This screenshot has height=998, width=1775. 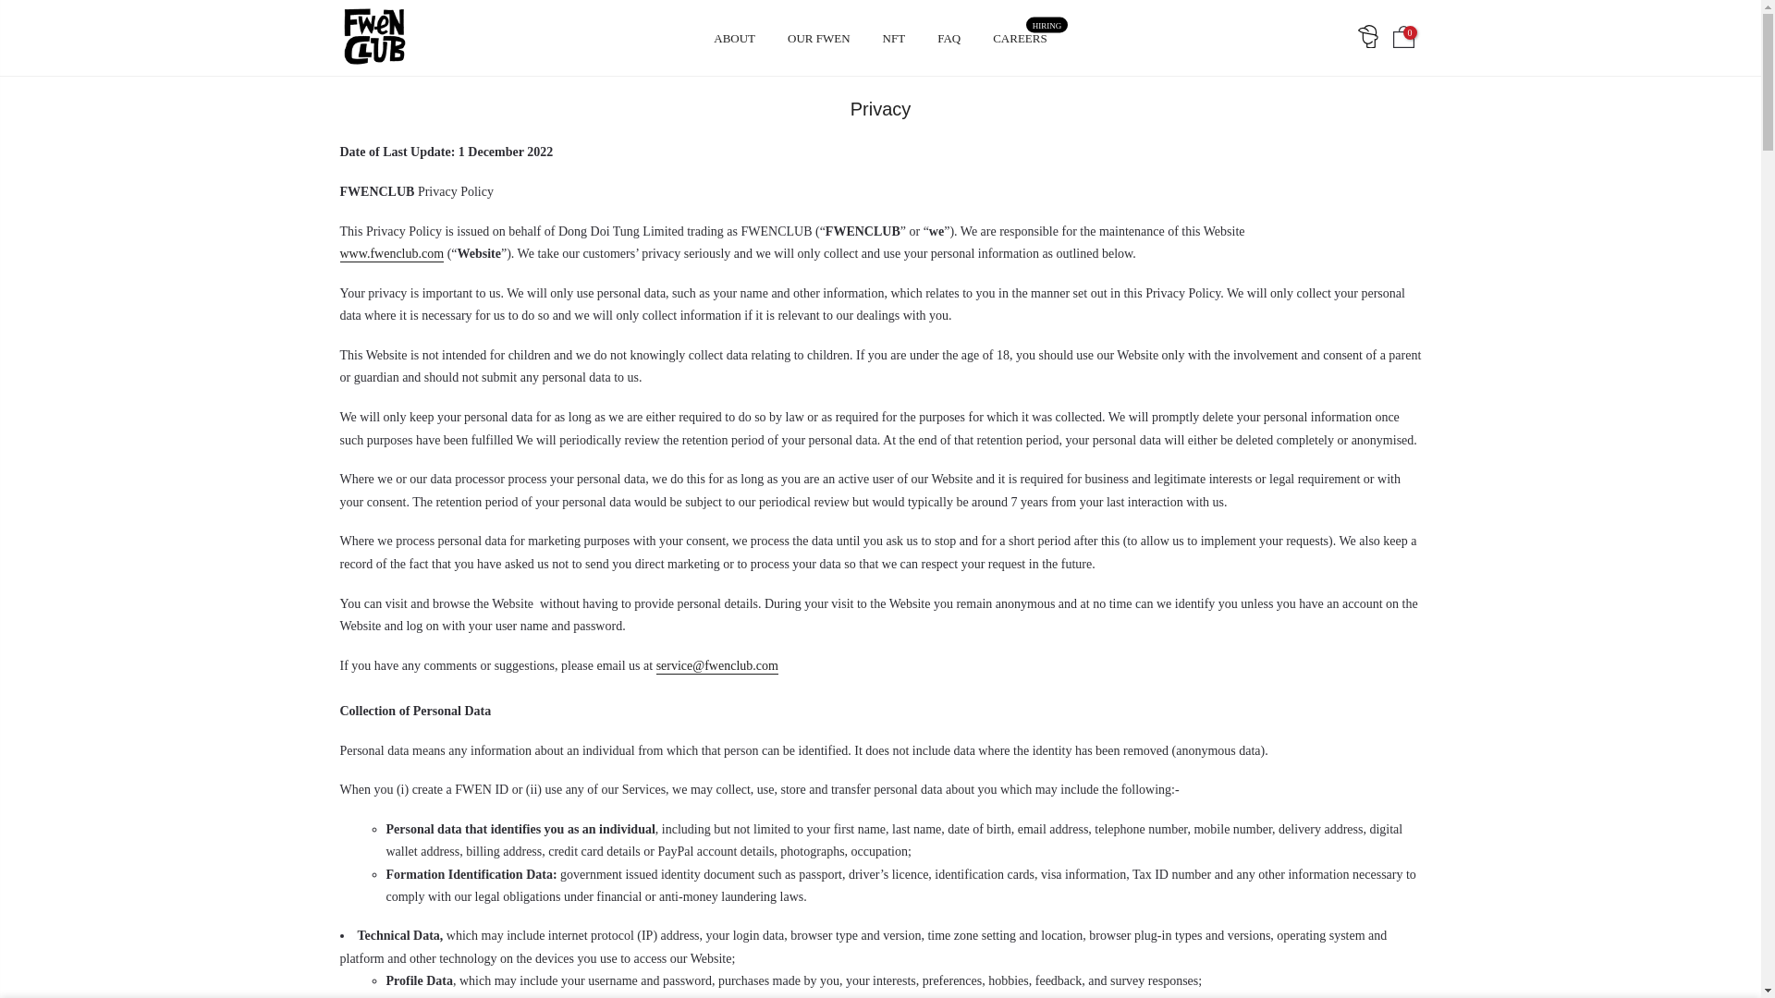 I want to click on www.fwenclub.com, so click(x=1021, y=38).